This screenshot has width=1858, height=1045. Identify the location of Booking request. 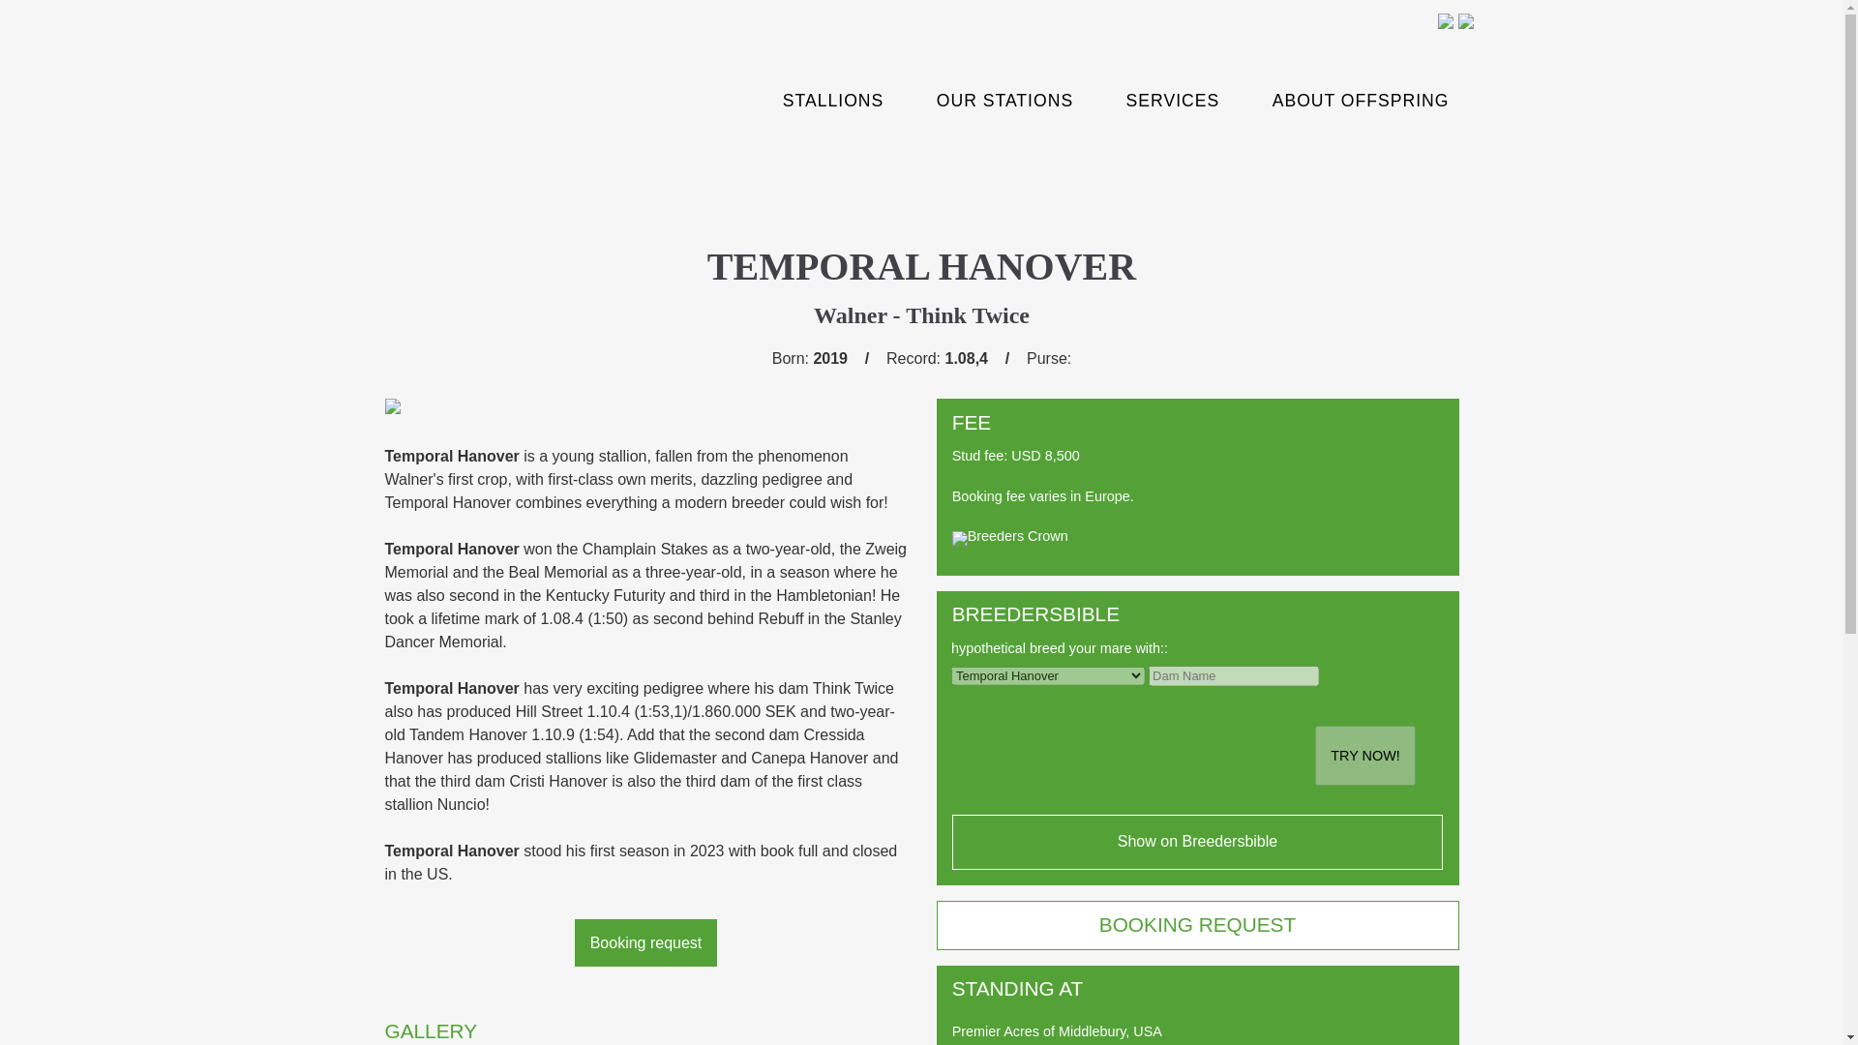
(645, 942).